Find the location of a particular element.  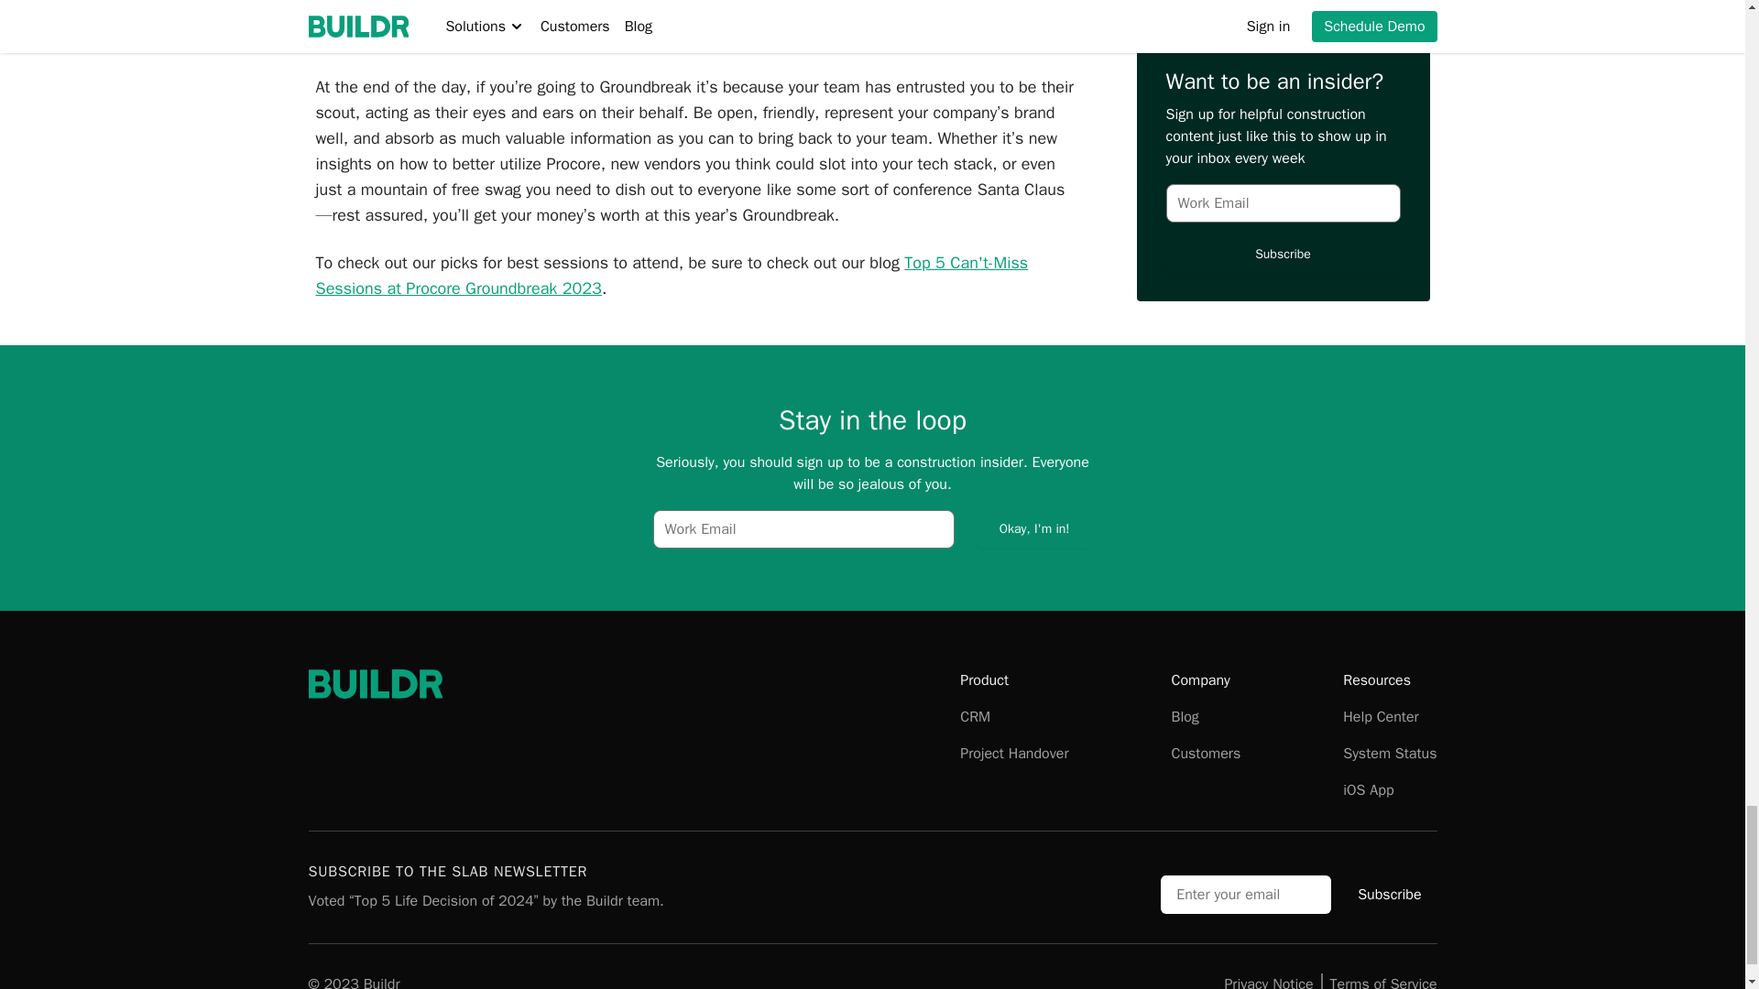

Subscribe is located at coordinates (1389, 894).